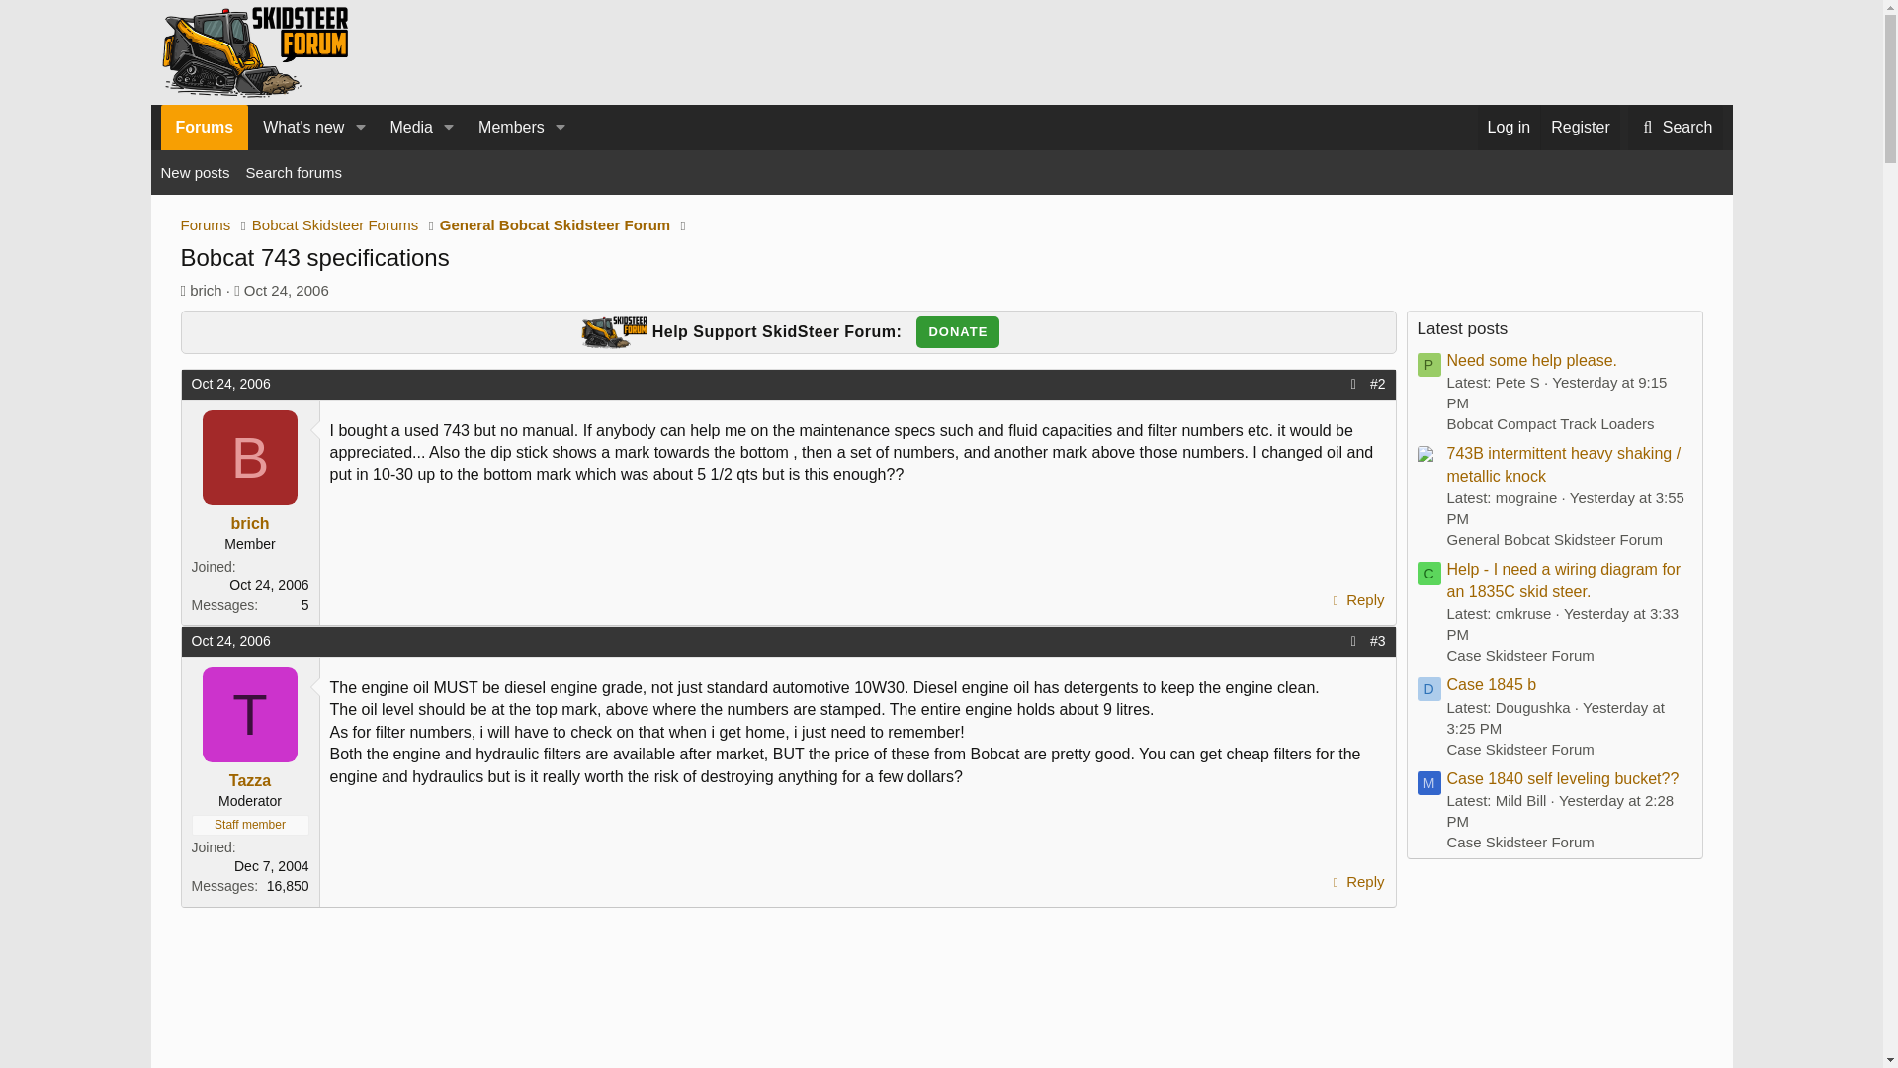 This screenshot has height=1068, width=1898. What do you see at coordinates (1510, 127) in the screenshot?
I see `Log in` at bounding box center [1510, 127].